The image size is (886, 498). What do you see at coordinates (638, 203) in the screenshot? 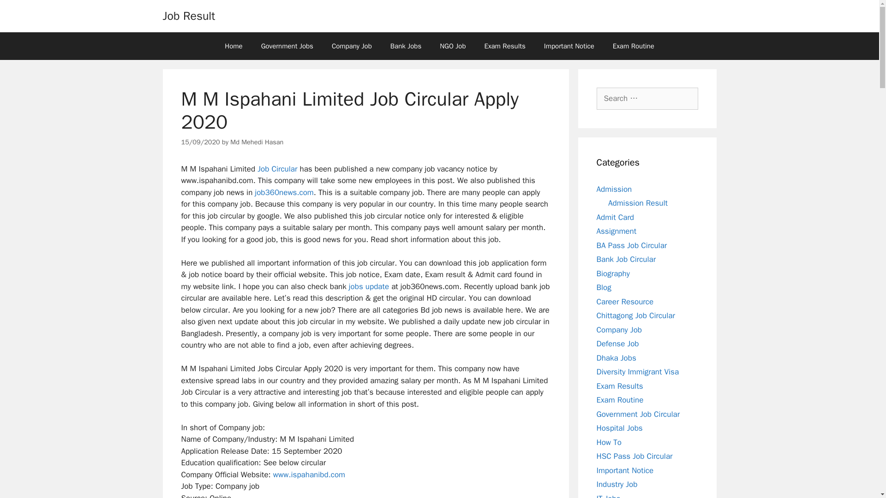
I see `Admission Result` at bounding box center [638, 203].